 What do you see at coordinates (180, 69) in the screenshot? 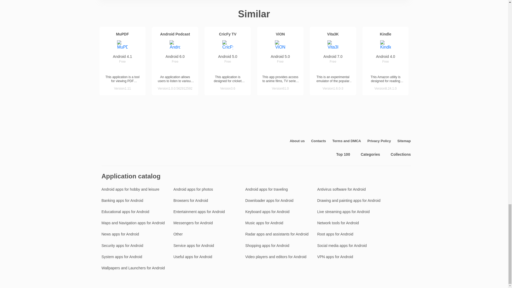
I see `4` at bounding box center [180, 69].